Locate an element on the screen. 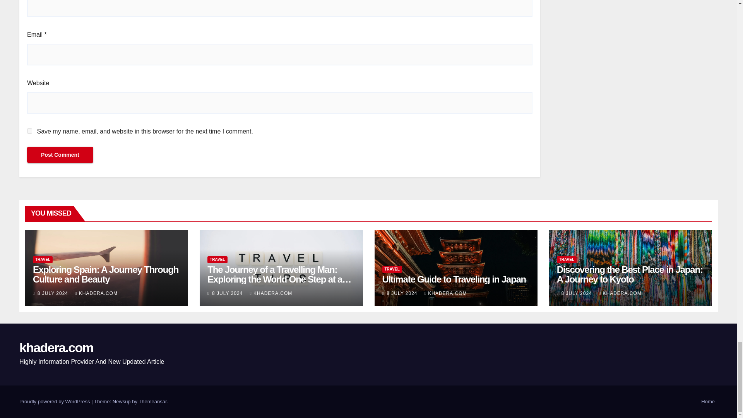 The height and width of the screenshot is (418, 743). Post Comment is located at coordinates (60, 155).